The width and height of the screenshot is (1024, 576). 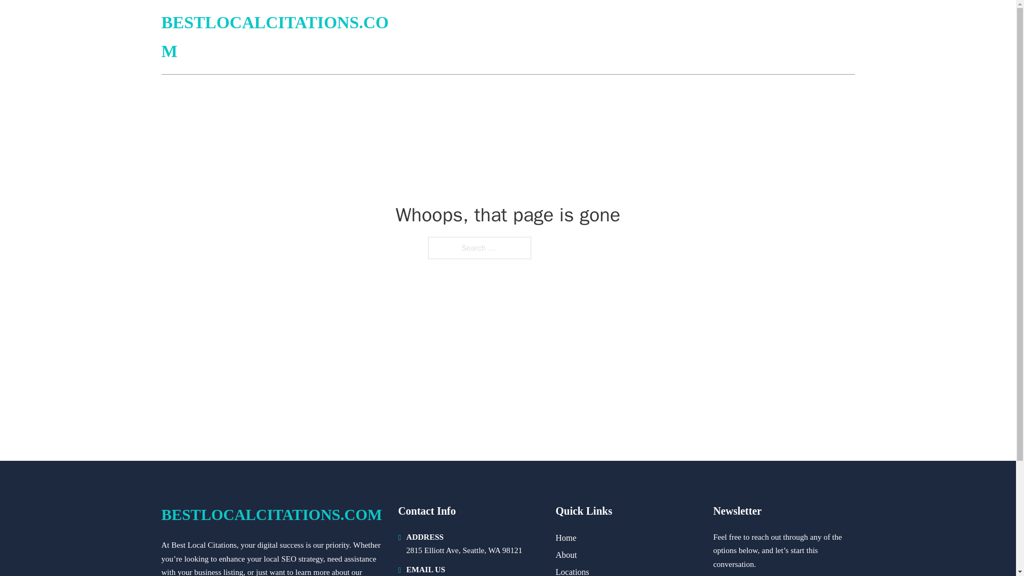 What do you see at coordinates (566, 555) in the screenshot?
I see `About` at bounding box center [566, 555].